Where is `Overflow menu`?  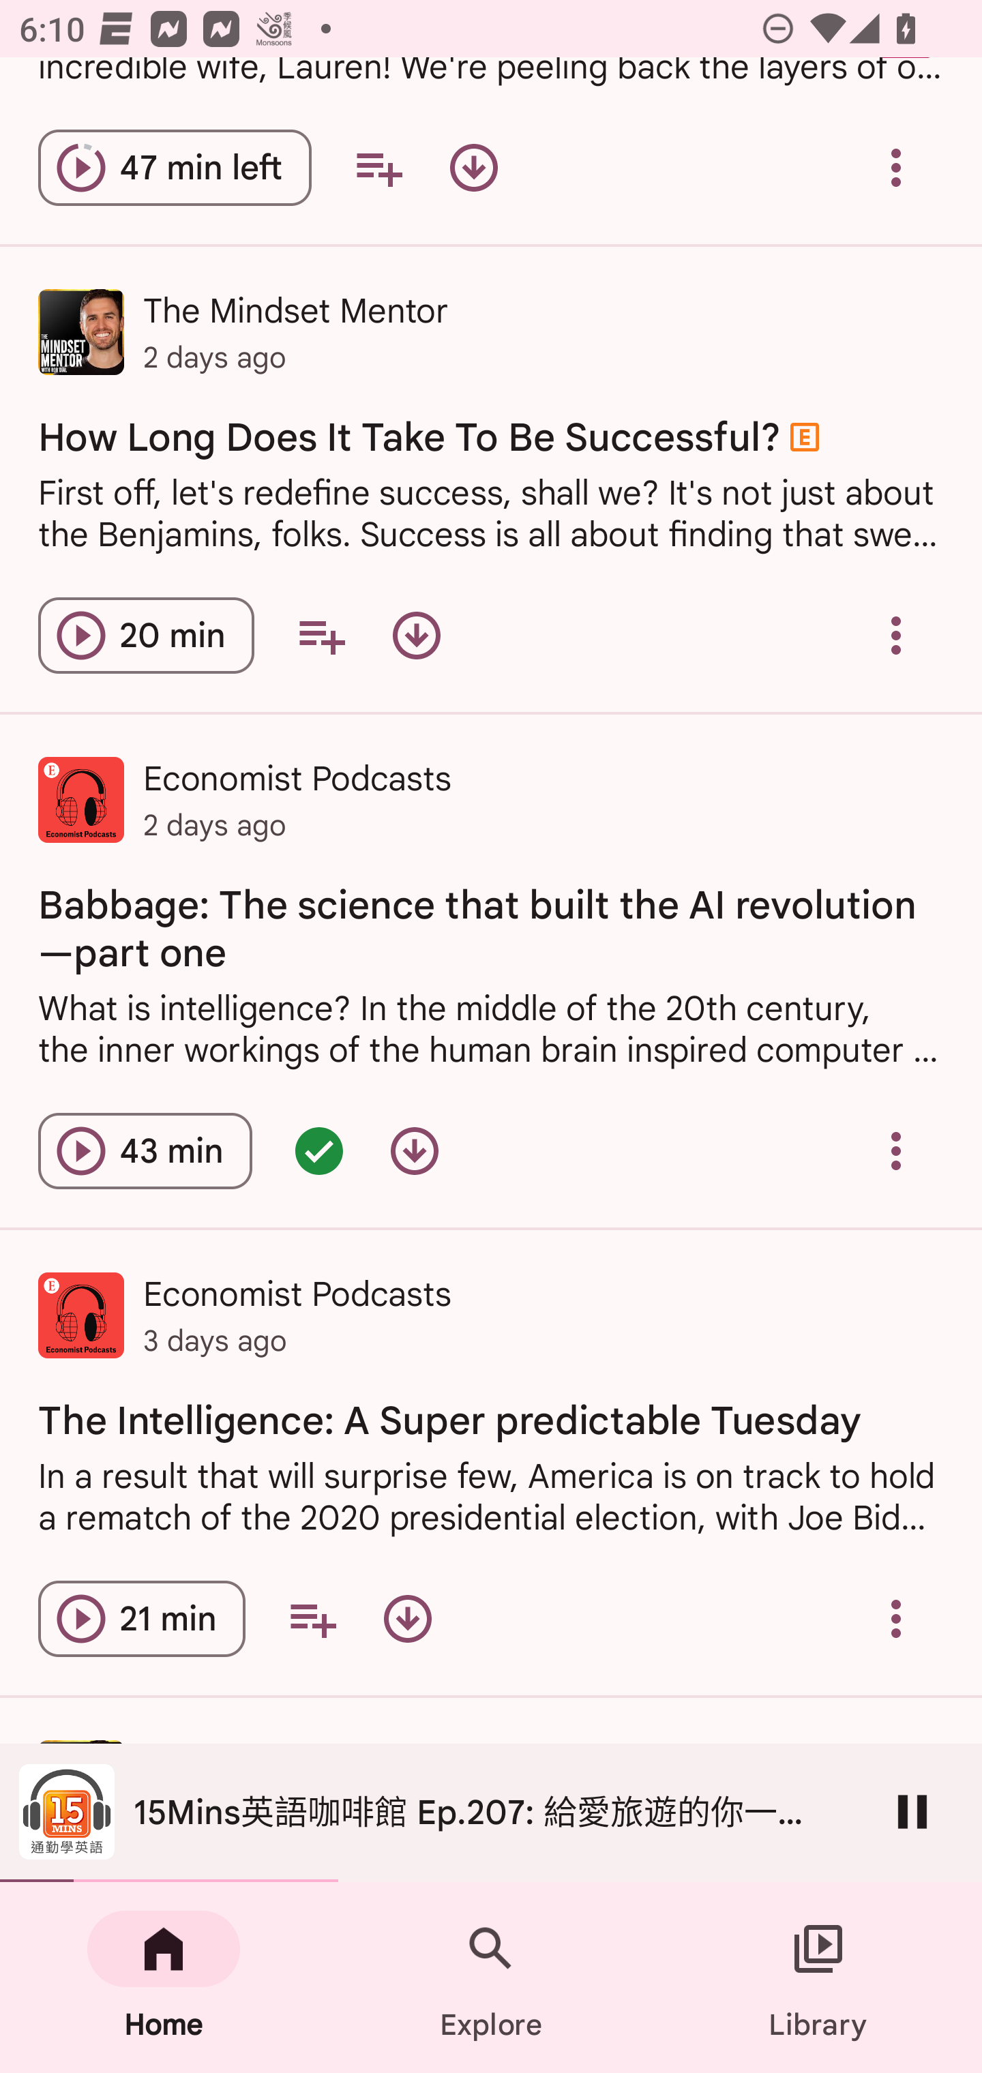
Overflow menu is located at coordinates (896, 636).